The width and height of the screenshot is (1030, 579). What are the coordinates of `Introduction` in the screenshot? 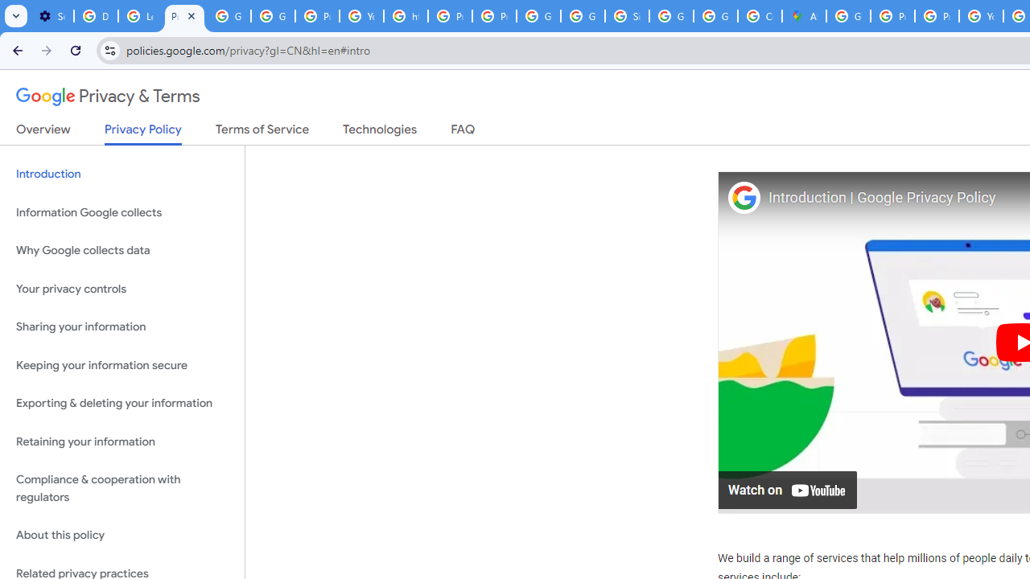 It's located at (122, 174).